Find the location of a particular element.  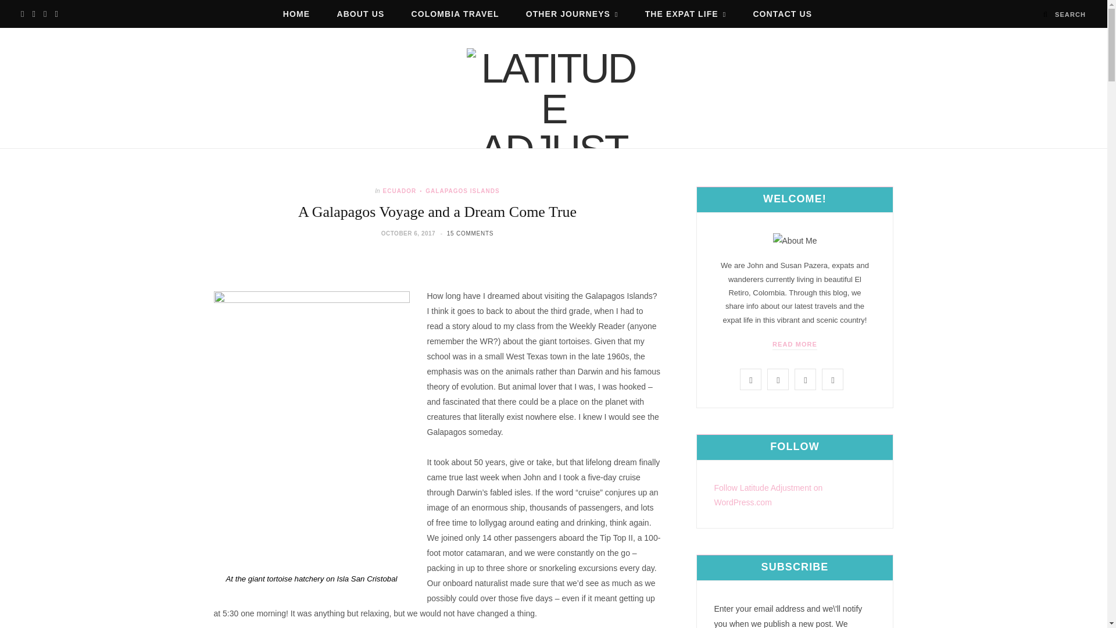

ECUADOR is located at coordinates (399, 191).